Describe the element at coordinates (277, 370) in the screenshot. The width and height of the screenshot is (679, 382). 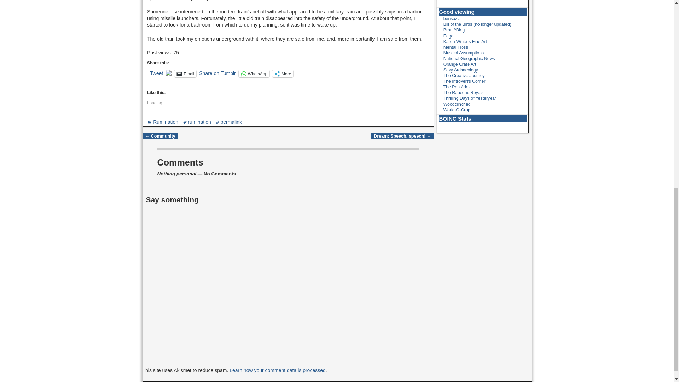
I see `Learn how your comment data is processed` at that location.